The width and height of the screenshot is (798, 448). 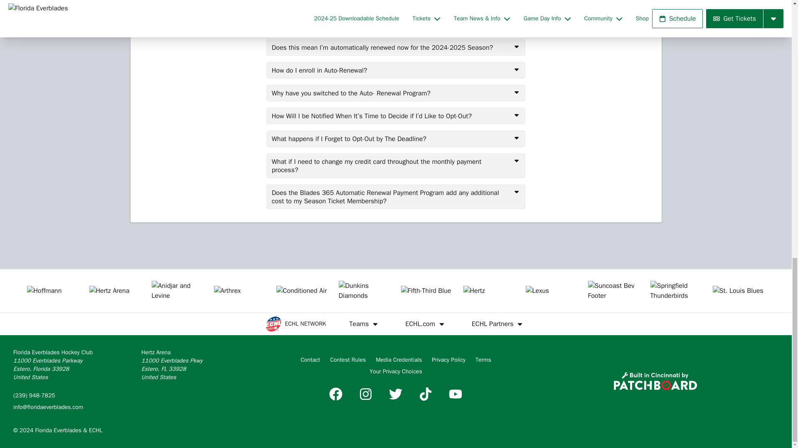 What do you see at coordinates (655, 381) in the screenshot?
I see `Built in Cincinnati by Patchboard` at bounding box center [655, 381].